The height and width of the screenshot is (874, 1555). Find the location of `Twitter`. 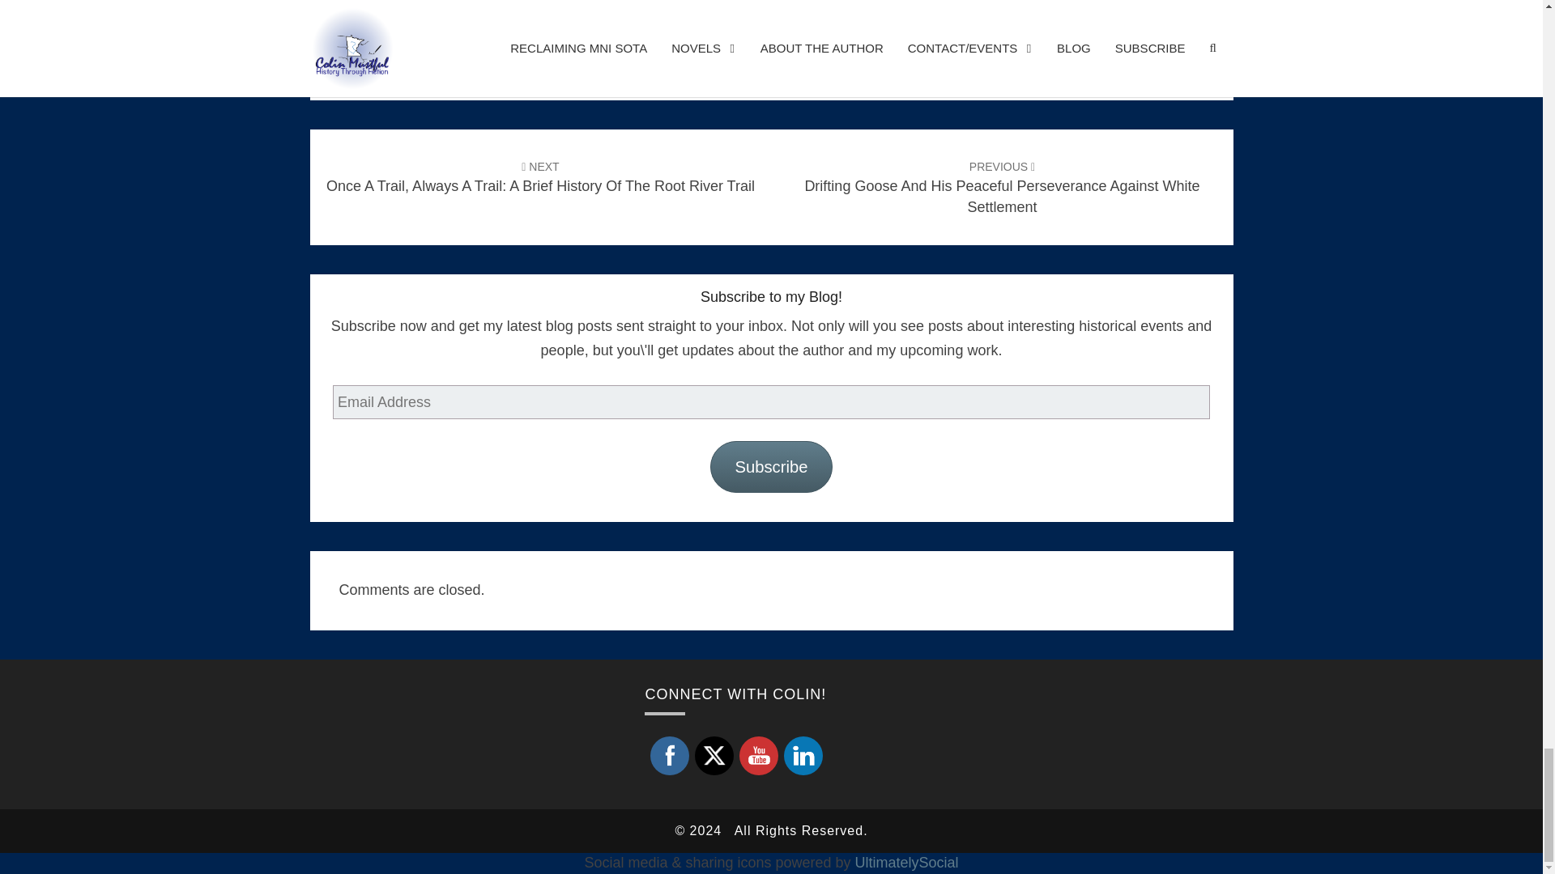

Twitter is located at coordinates (714, 756).